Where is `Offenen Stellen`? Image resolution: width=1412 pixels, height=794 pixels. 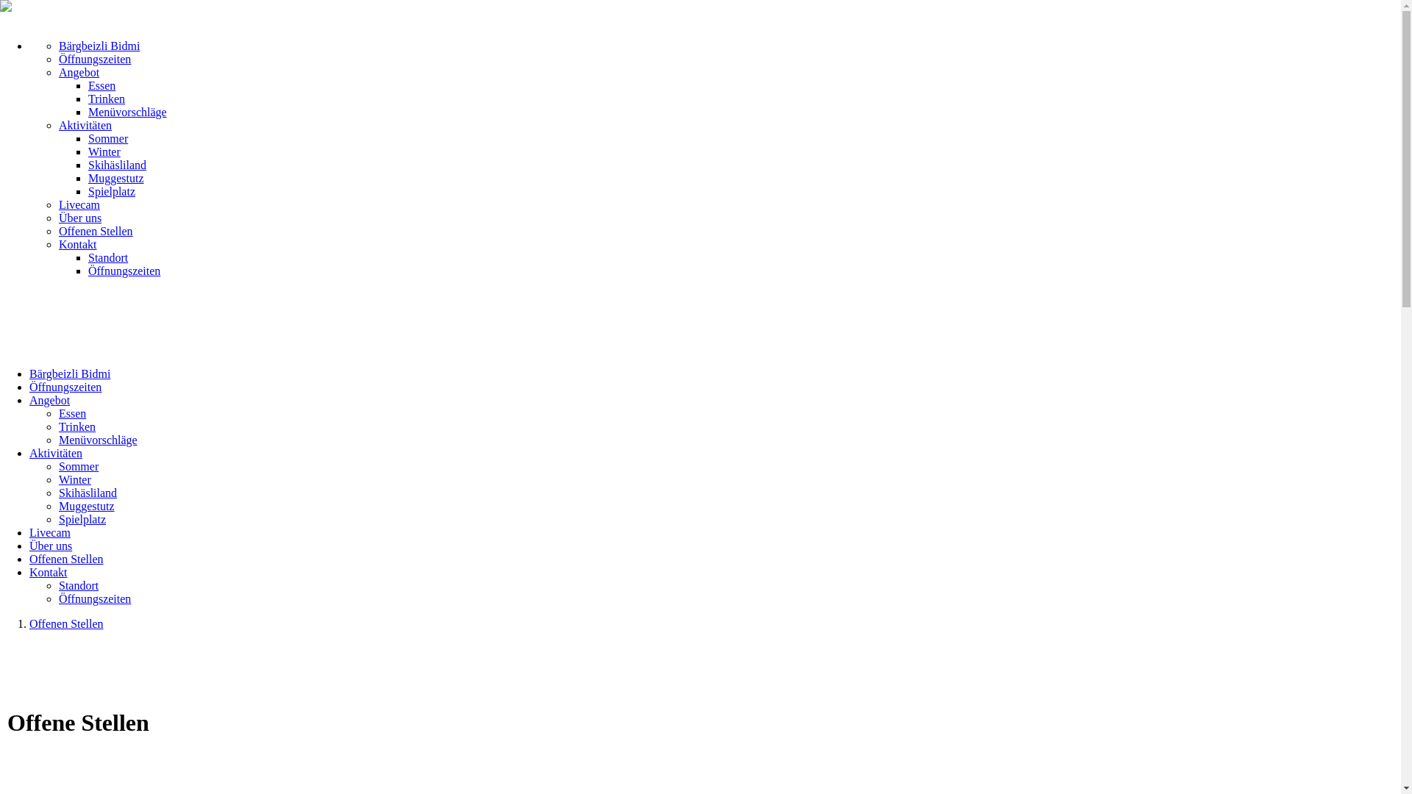
Offenen Stellen is located at coordinates (96, 231).